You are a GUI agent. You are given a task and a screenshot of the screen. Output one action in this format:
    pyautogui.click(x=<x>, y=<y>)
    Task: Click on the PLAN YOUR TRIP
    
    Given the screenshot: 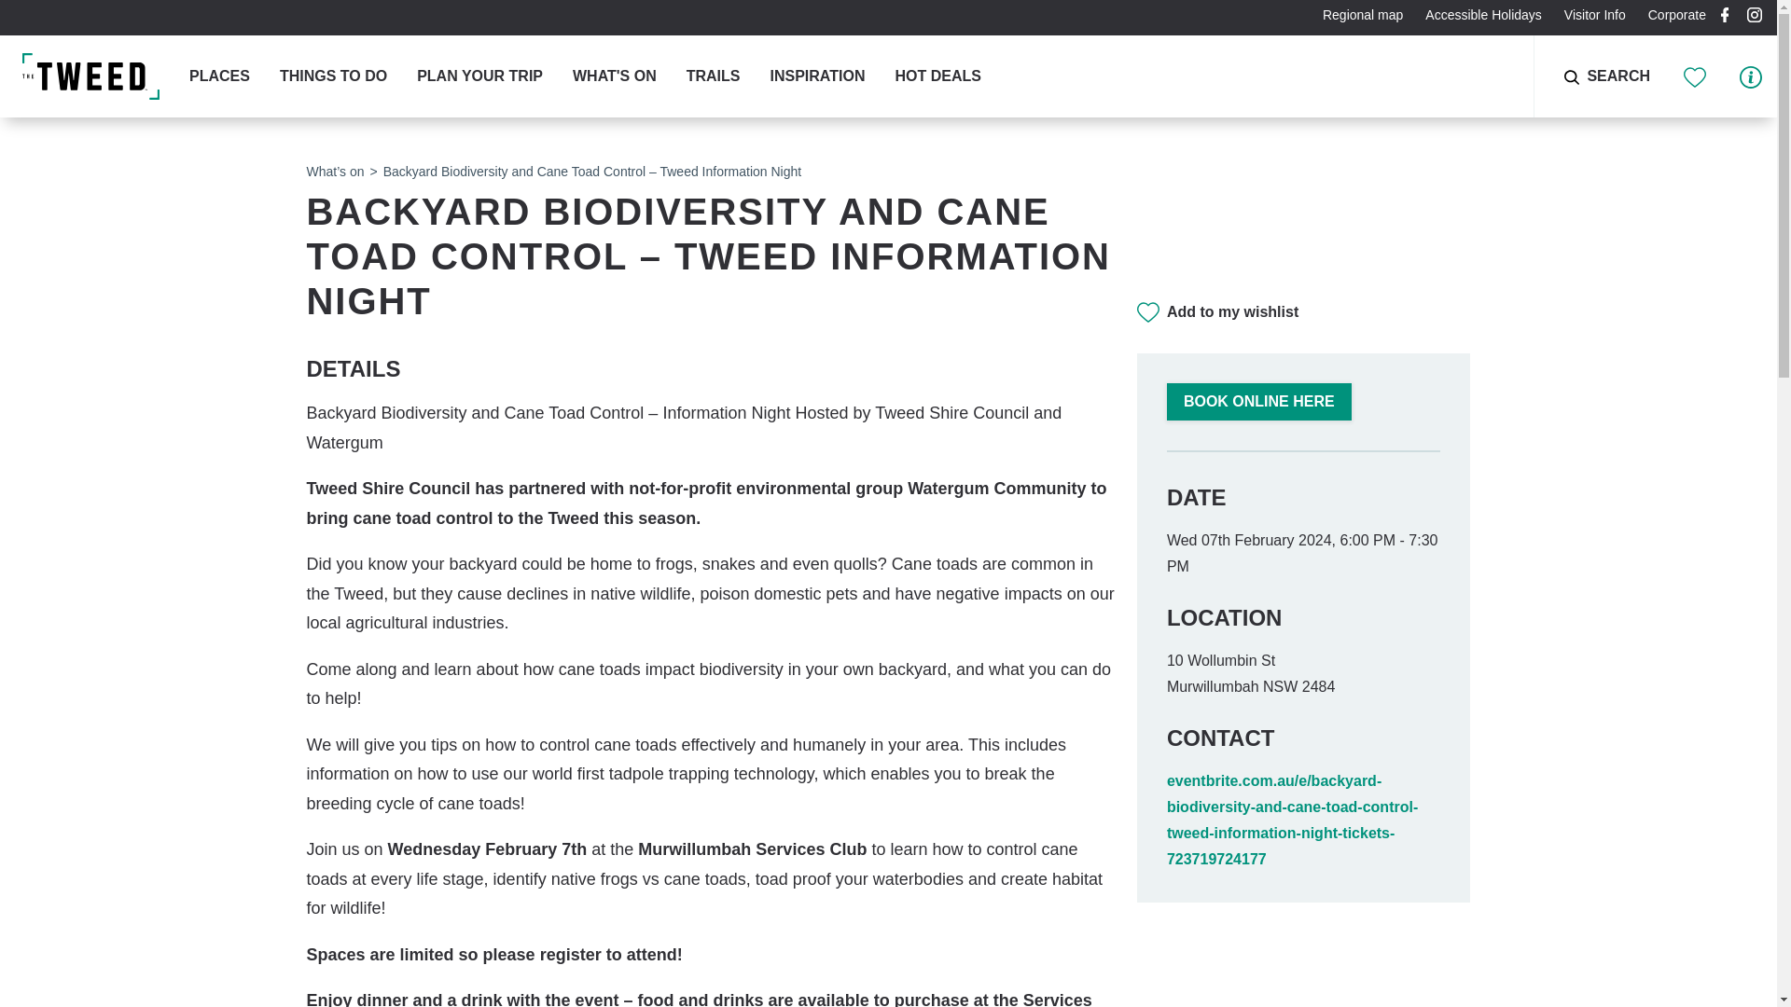 What is the action you would take?
    pyautogui.click(x=479, y=76)
    